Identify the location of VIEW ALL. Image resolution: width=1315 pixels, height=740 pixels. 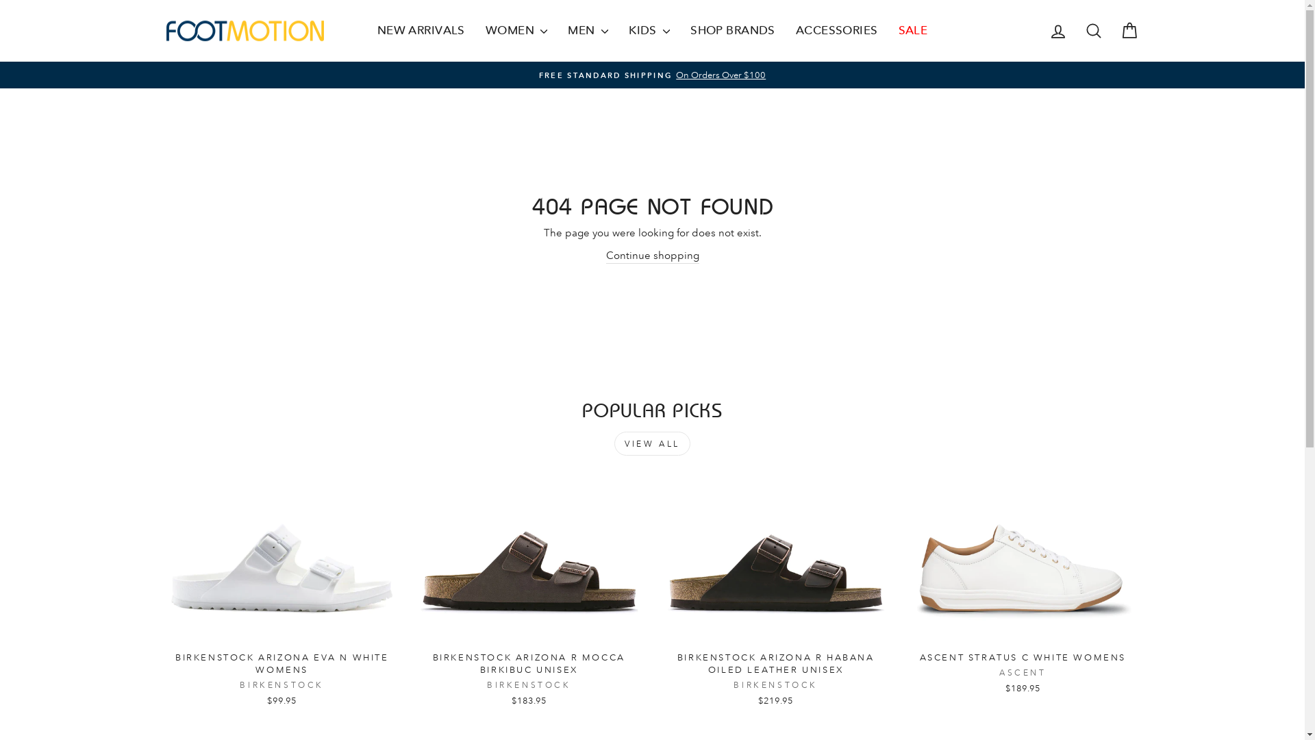
(652, 444).